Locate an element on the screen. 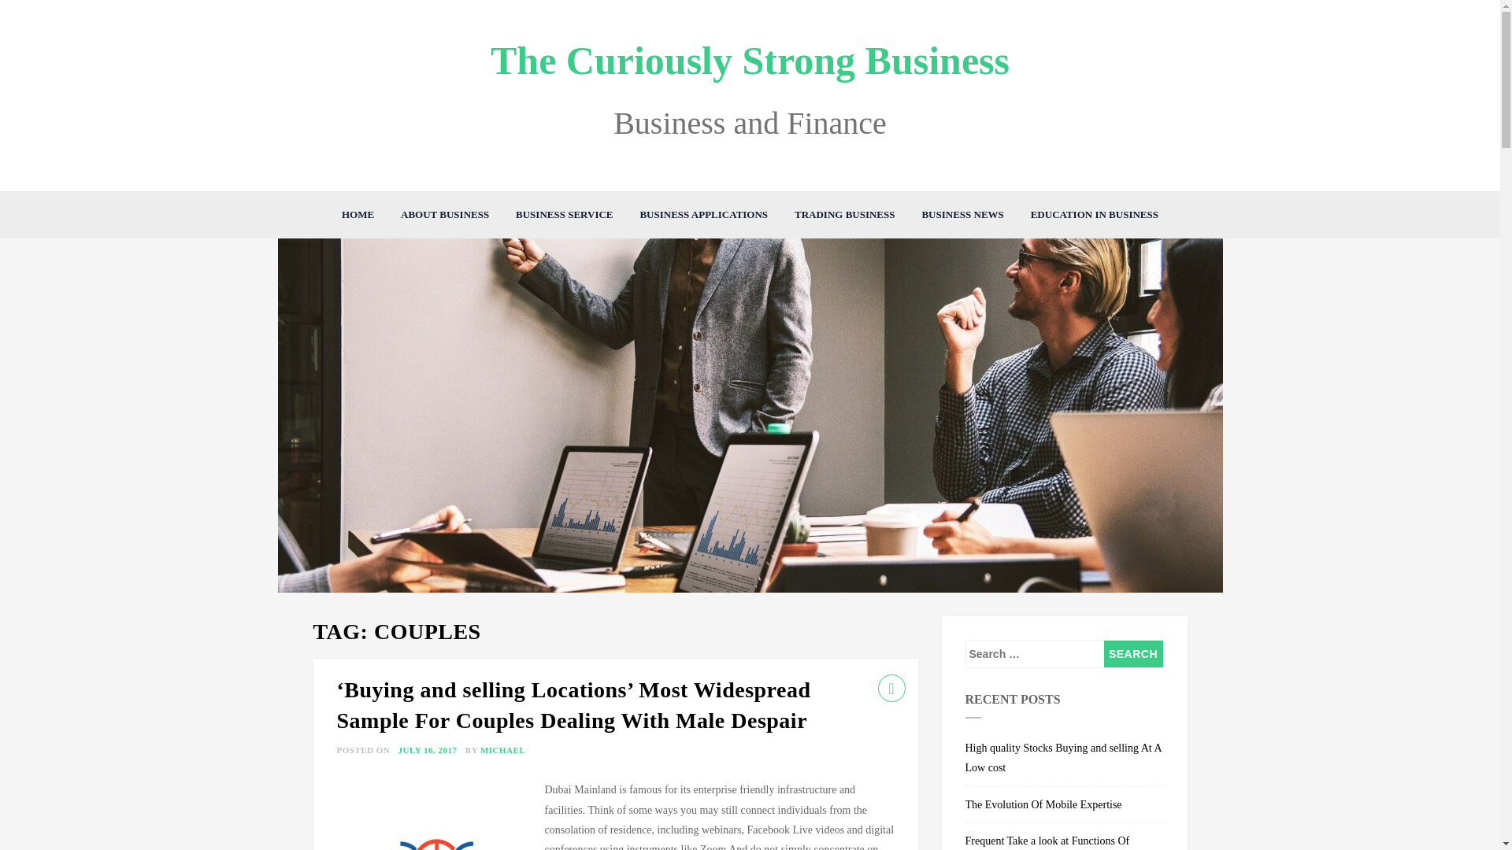 This screenshot has height=850, width=1512. BUSINESS NEWS is located at coordinates (962, 215).